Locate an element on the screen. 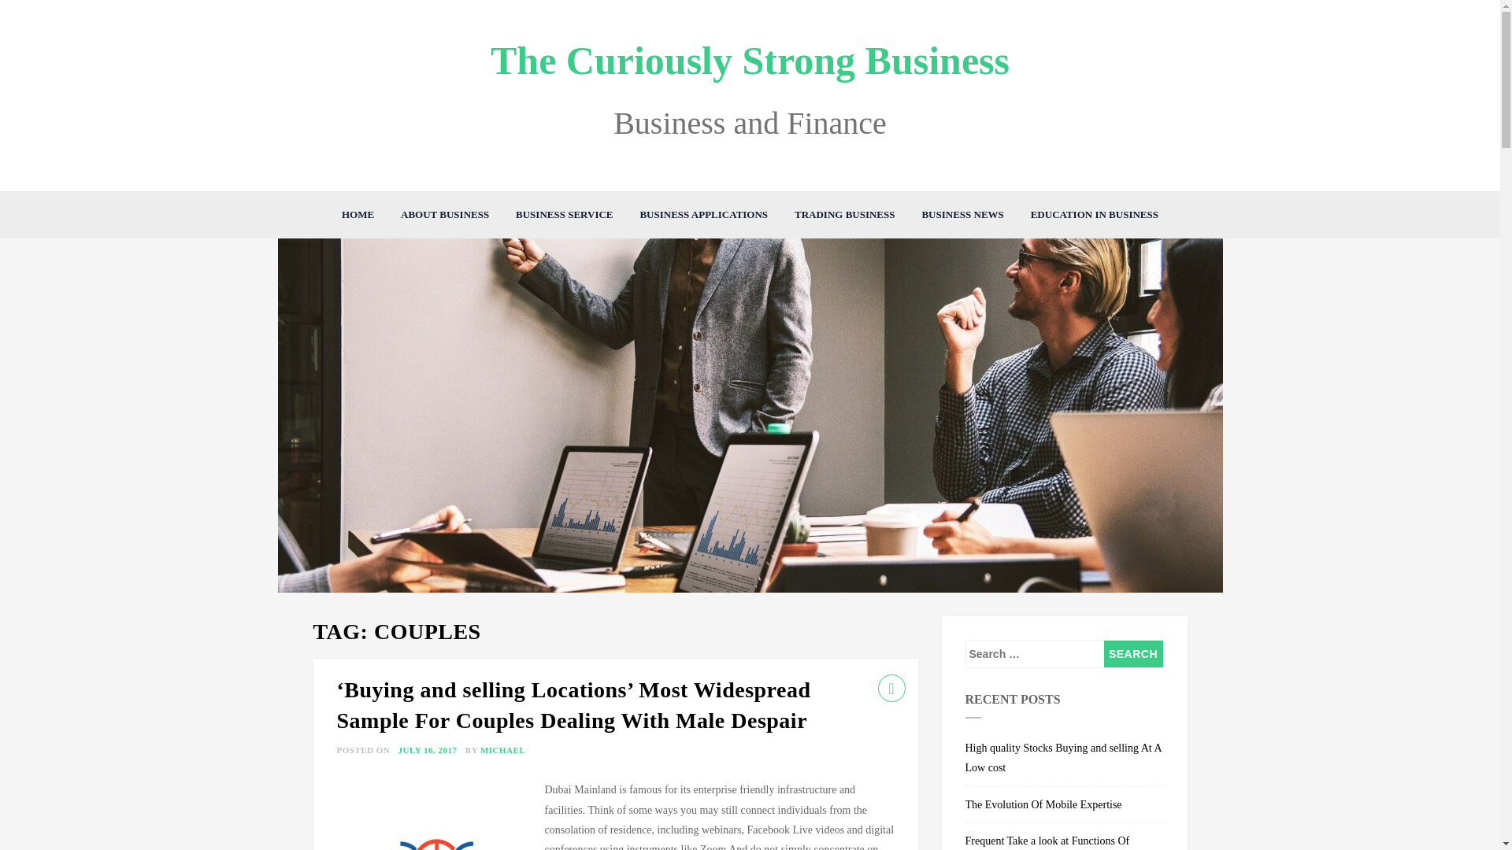 This screenshot has height=850, width=1512. BUSINESS NEWS is located at coordinates (962, 215).